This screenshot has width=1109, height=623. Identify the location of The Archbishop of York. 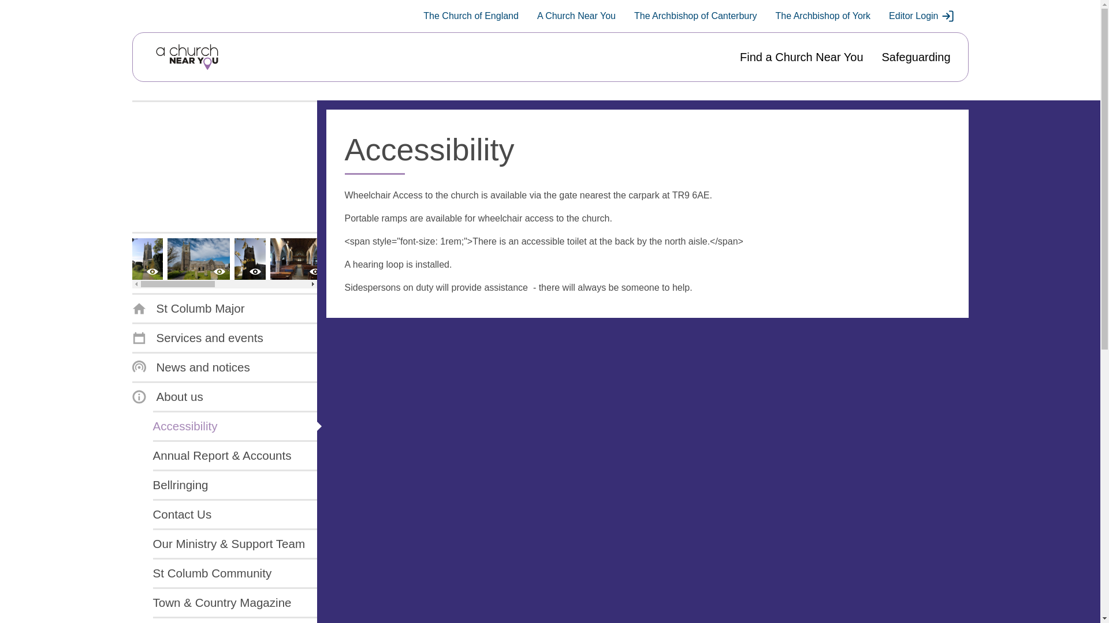
(823, 16).